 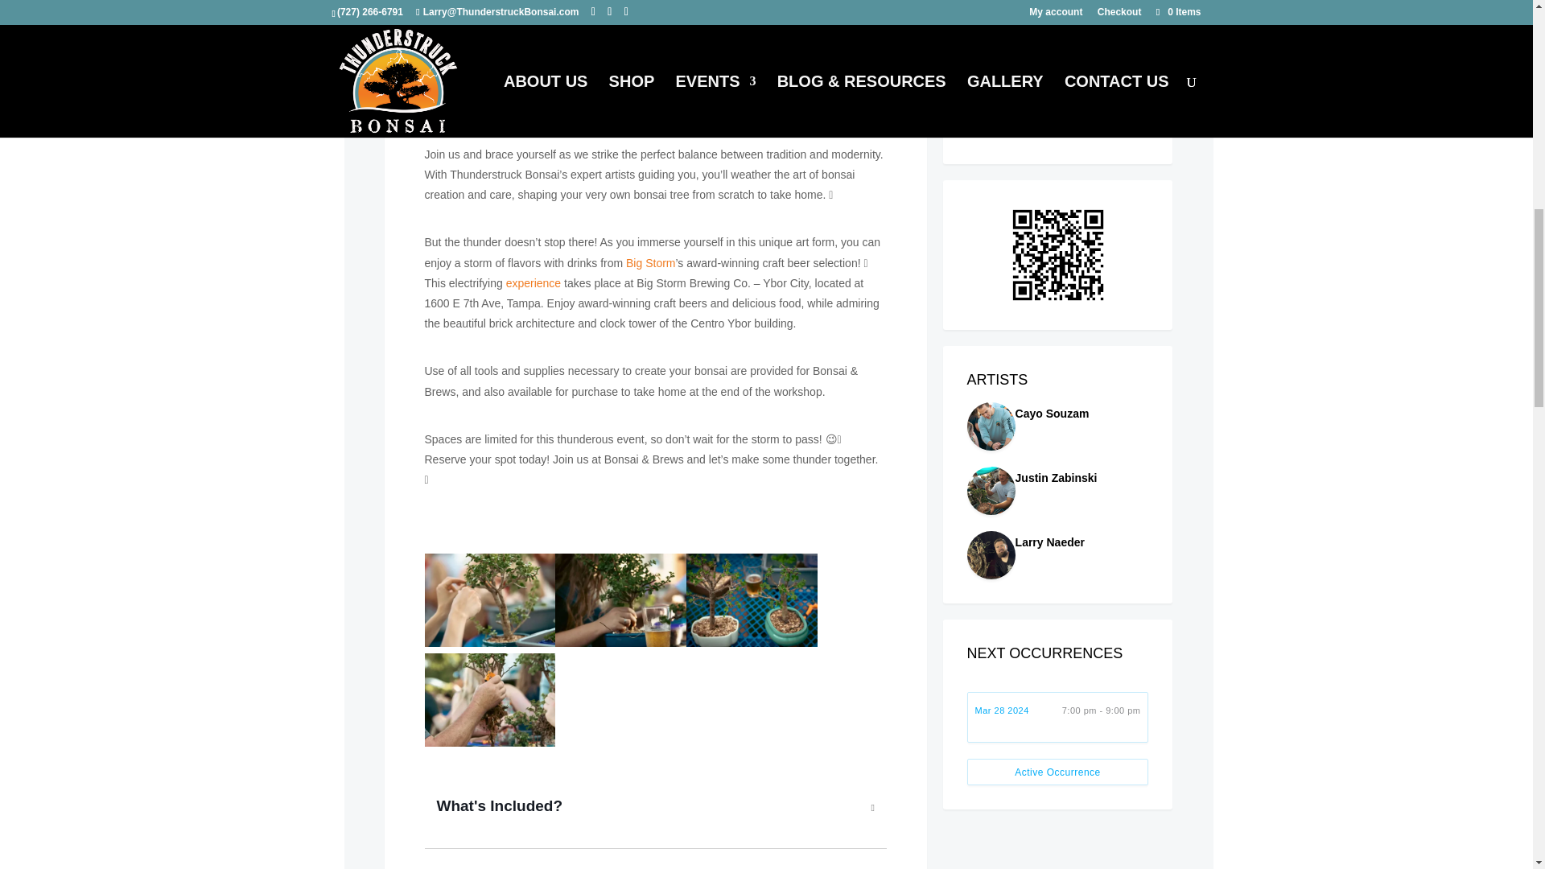 I want to click on DSC00147, so click(x=491, y=703).